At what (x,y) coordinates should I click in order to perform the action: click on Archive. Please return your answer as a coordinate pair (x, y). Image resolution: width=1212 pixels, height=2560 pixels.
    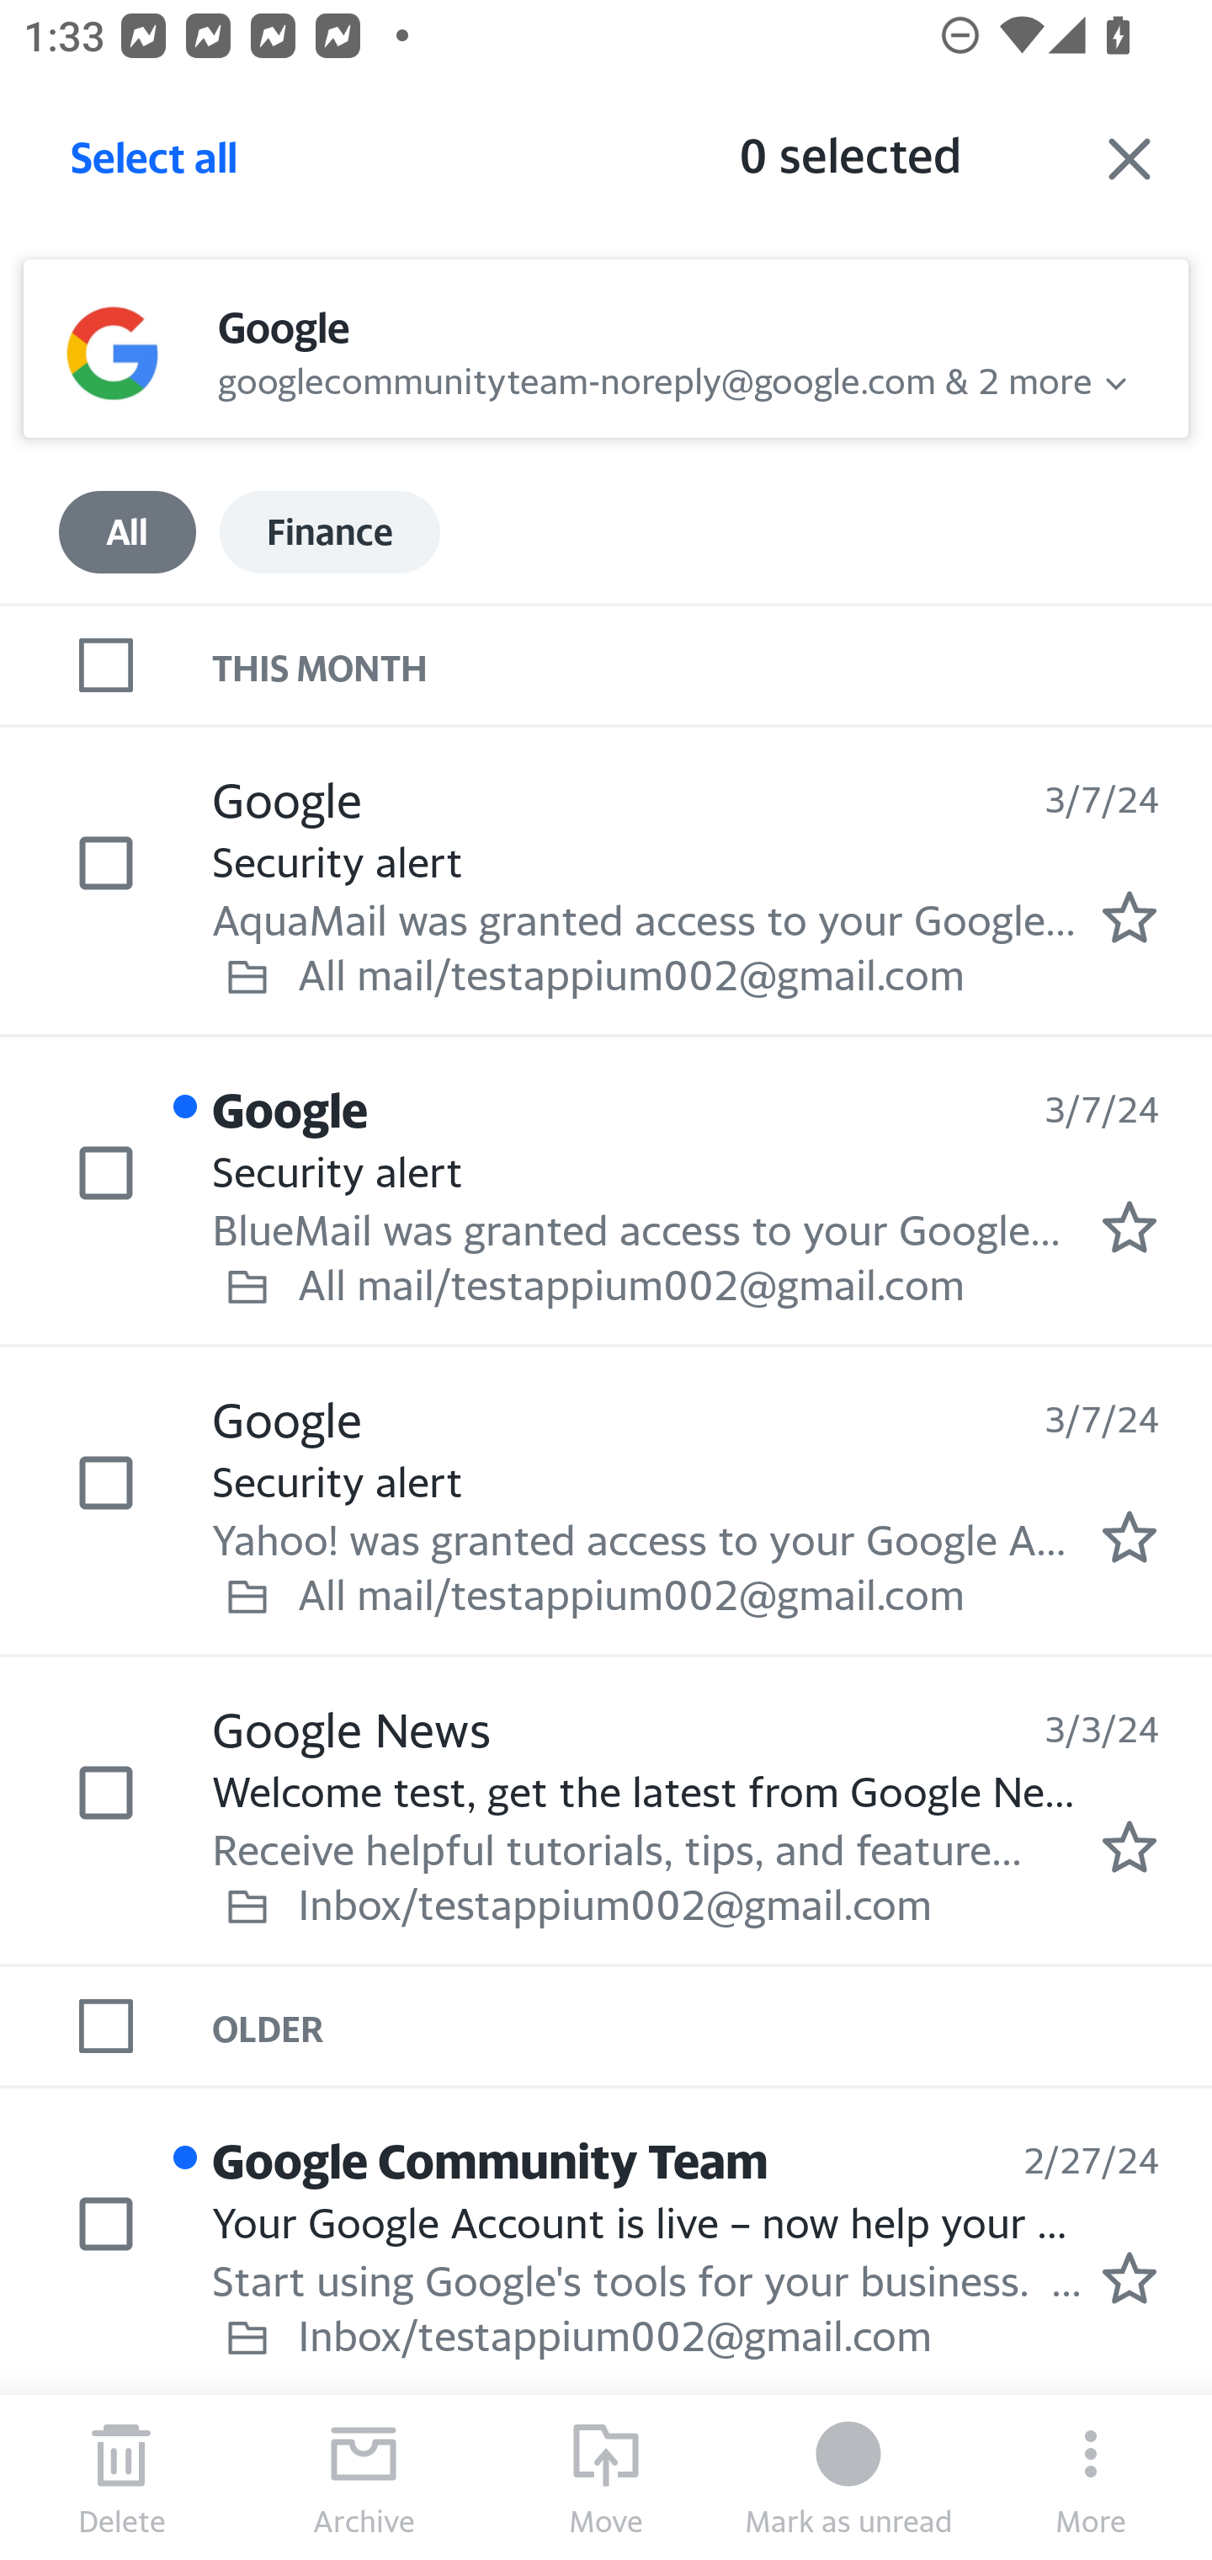
    Looking at the image, I should click on (364, 2477).